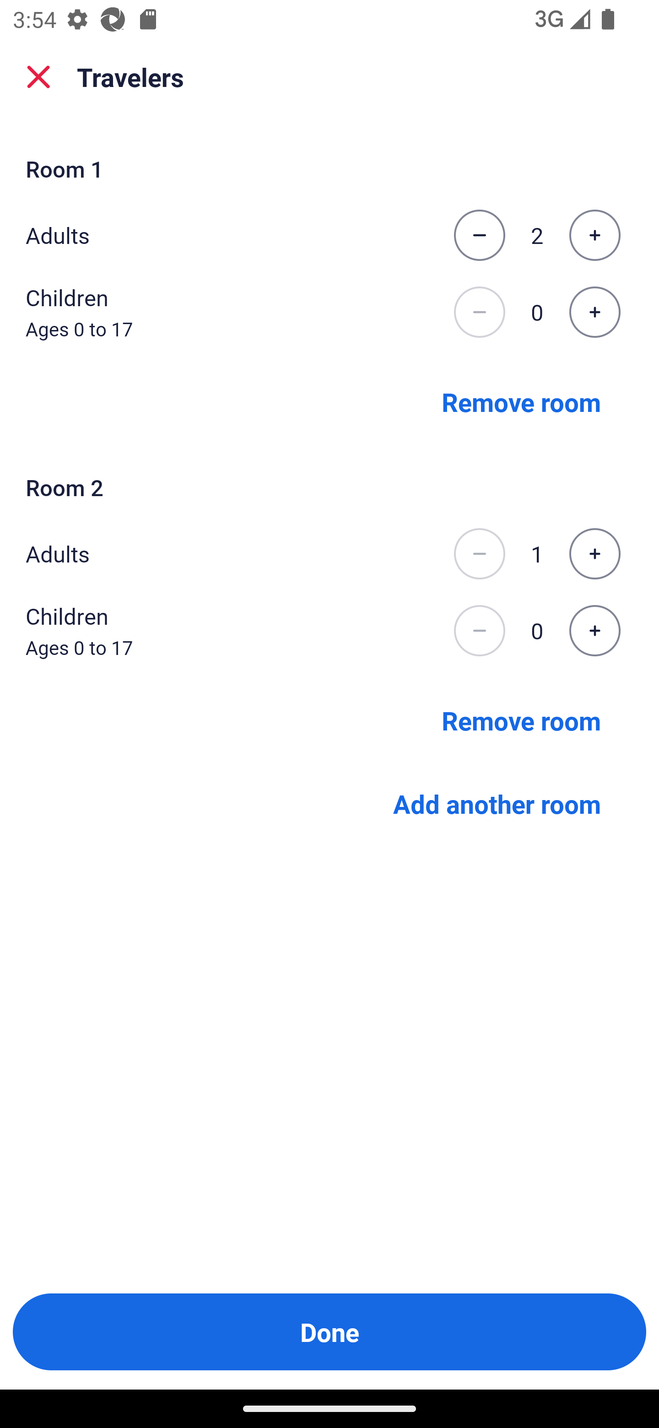 Image resolution: width=659 pixels, height=1428 pixels. Describe the element at coordinates (329, 1332) in the screenshot. I see `Done` at that location.